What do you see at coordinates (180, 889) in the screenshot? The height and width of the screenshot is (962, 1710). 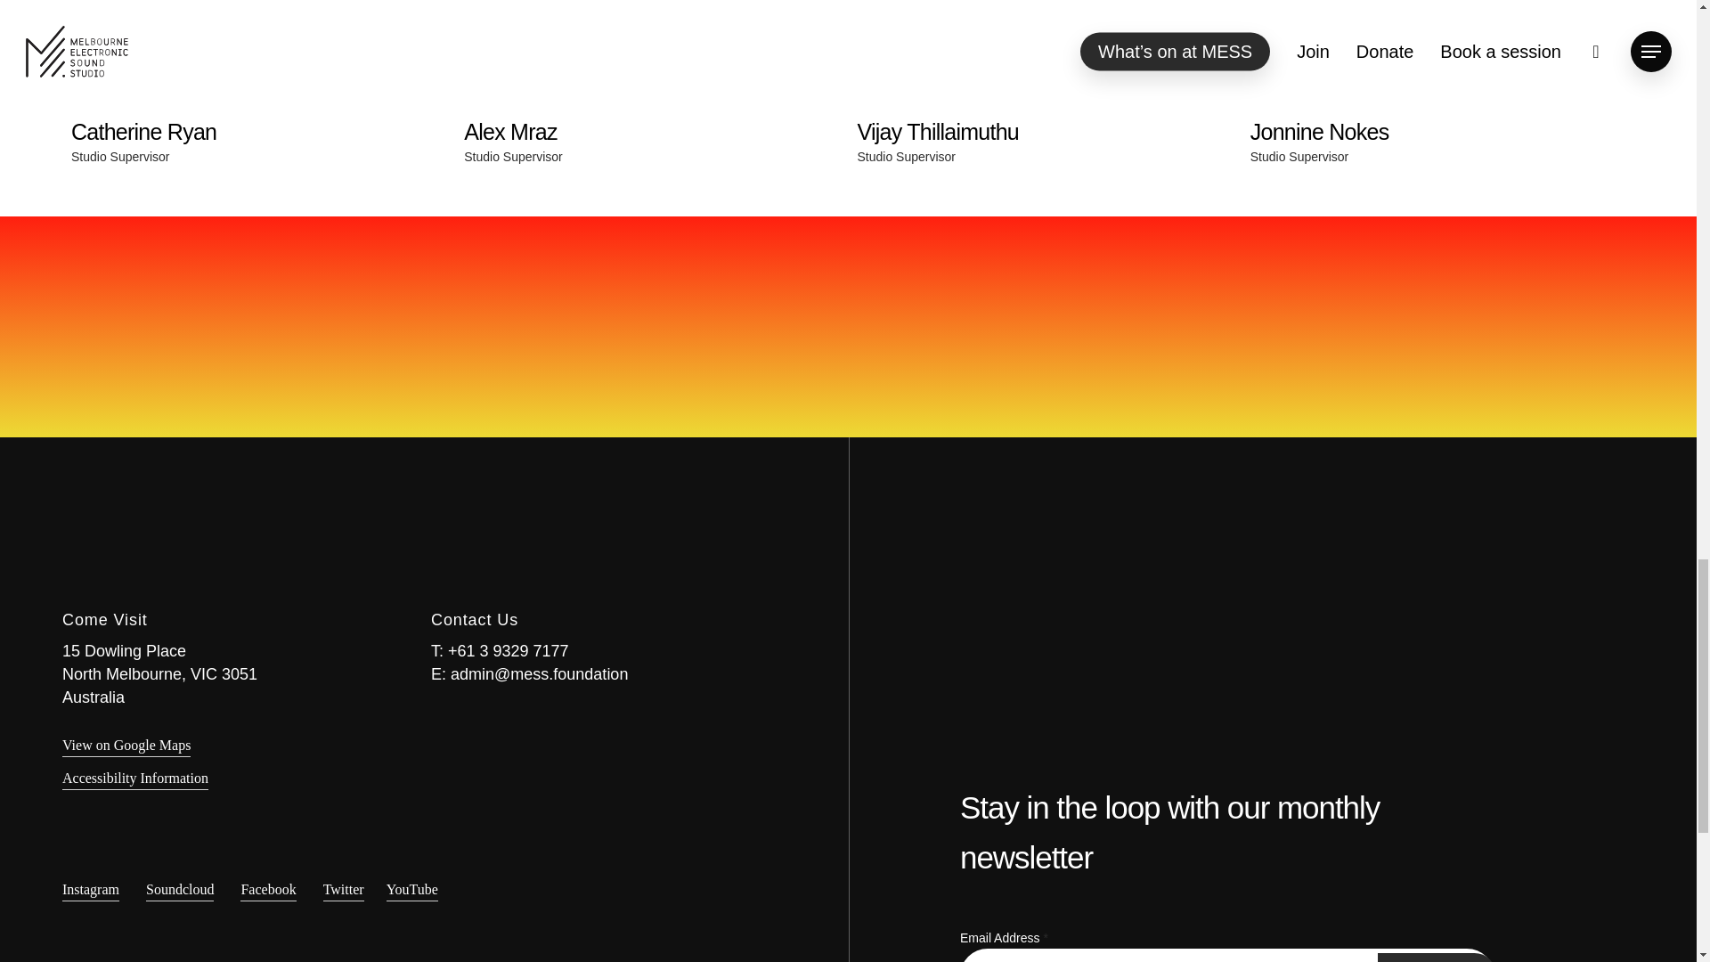 I see `Subscribe` at bounding box center [180, 889].